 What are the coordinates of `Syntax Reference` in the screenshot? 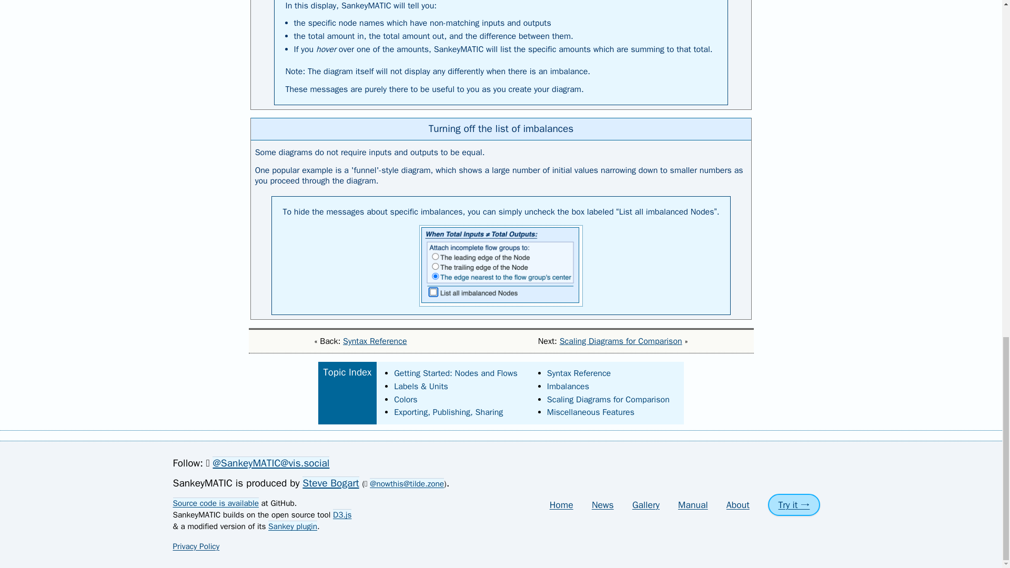 It's located at (375, 341).